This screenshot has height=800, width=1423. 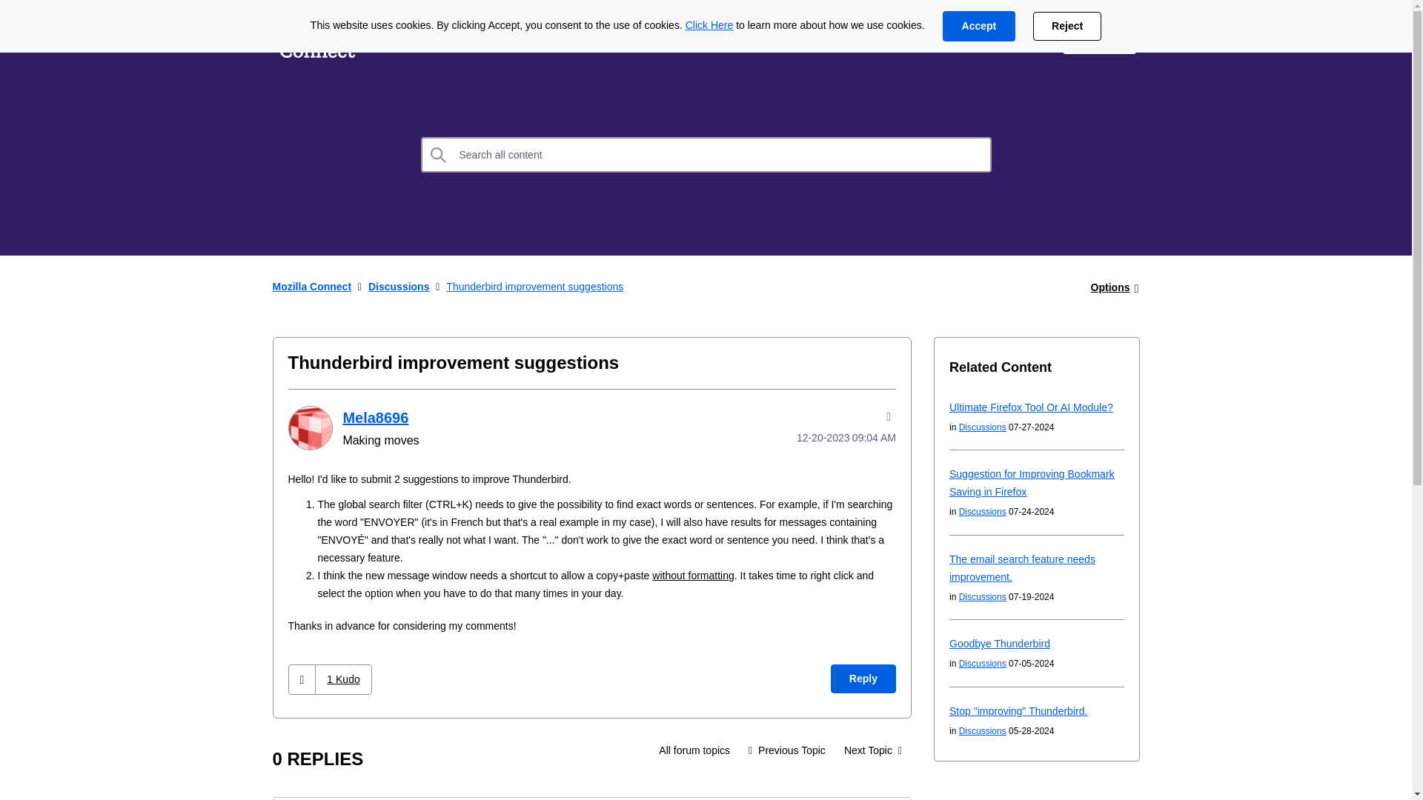 I want to click on Trash status, so click(x=873, y=750).